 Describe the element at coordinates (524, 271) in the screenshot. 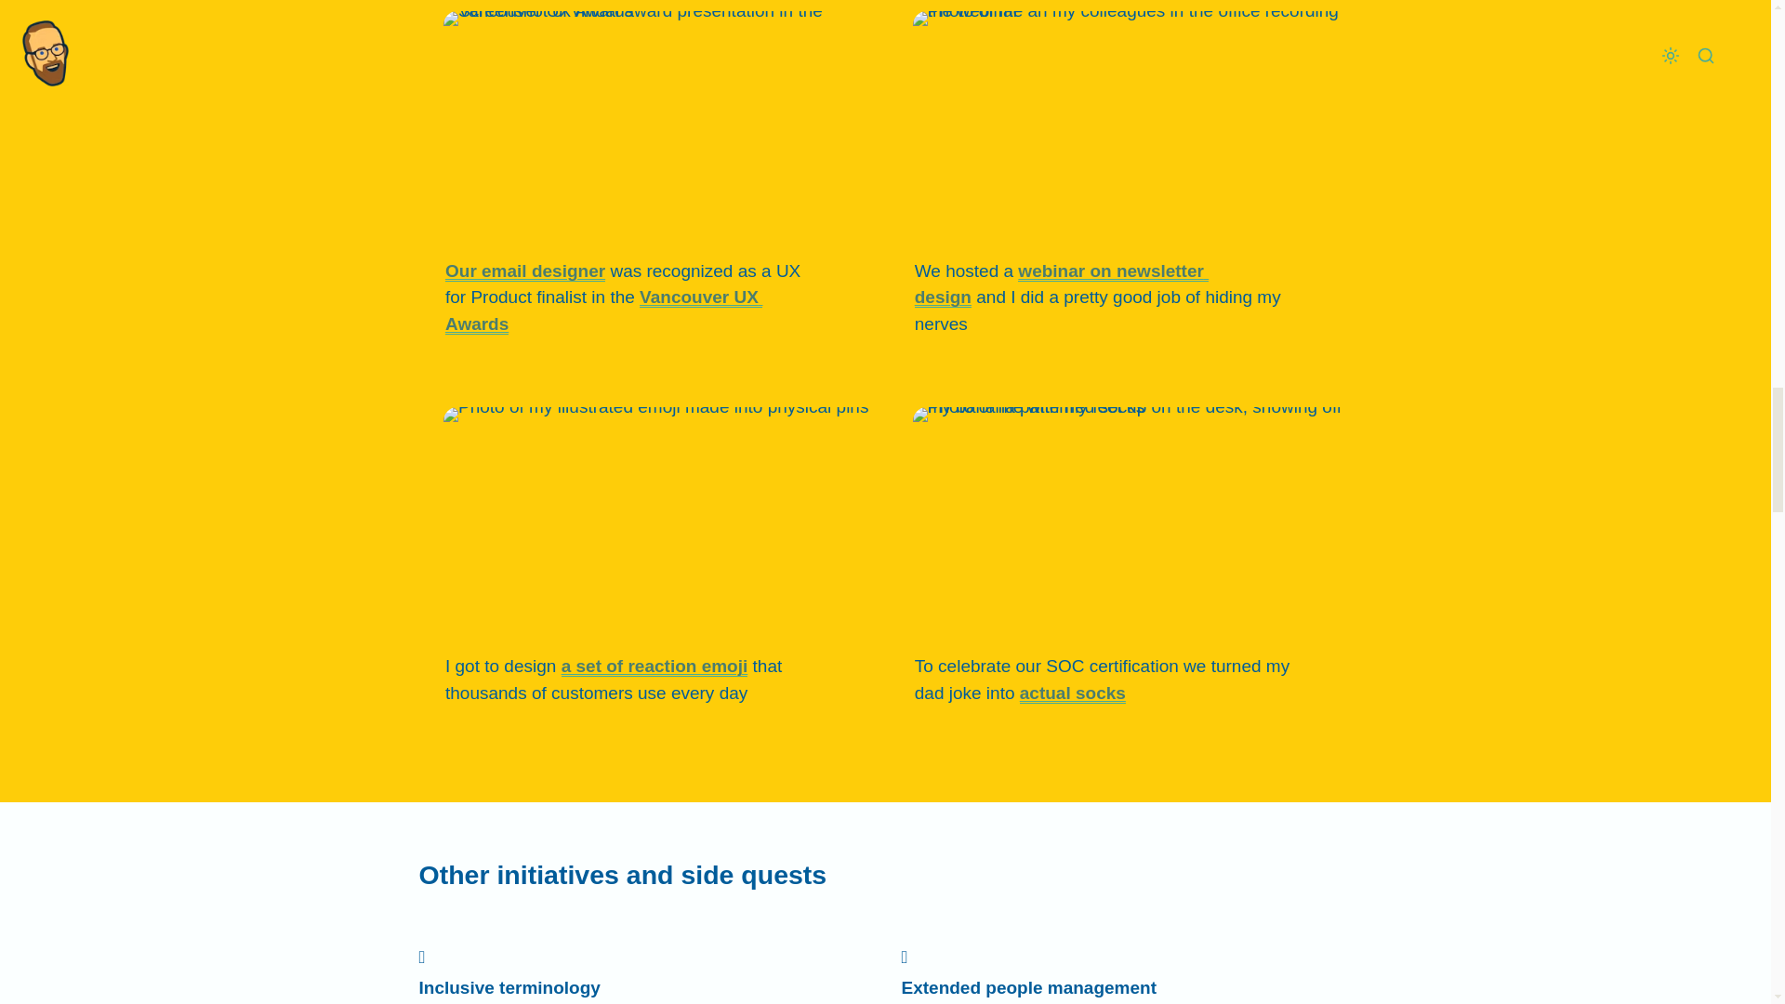

I see `Our email designer` at that location.